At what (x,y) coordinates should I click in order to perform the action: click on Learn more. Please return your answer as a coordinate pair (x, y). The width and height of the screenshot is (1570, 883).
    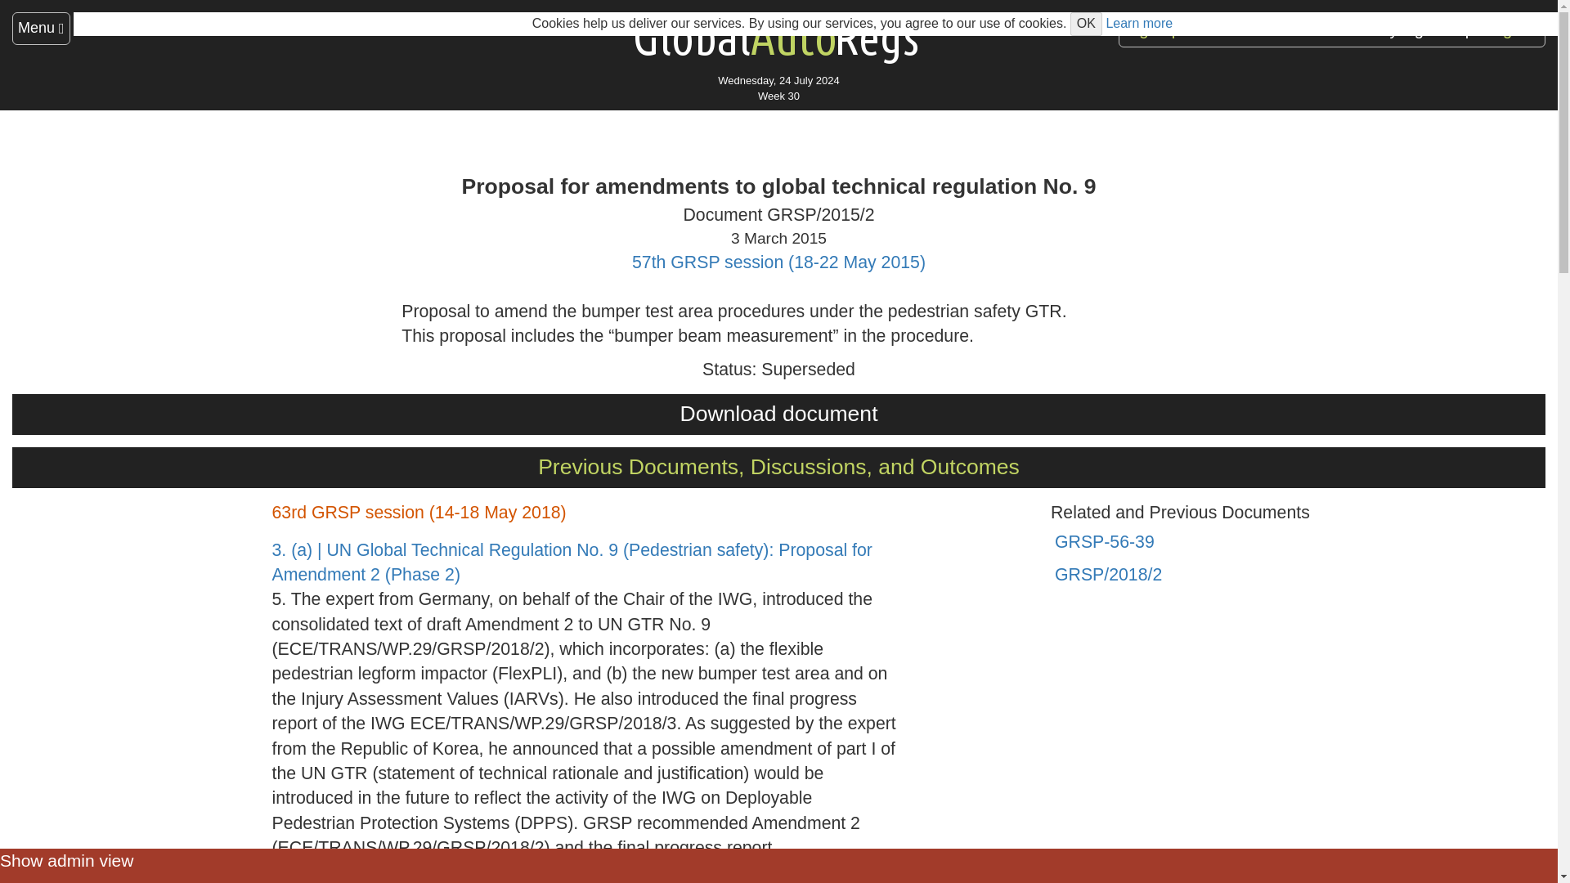
    Looking at the image, I should click on (1138, 23).